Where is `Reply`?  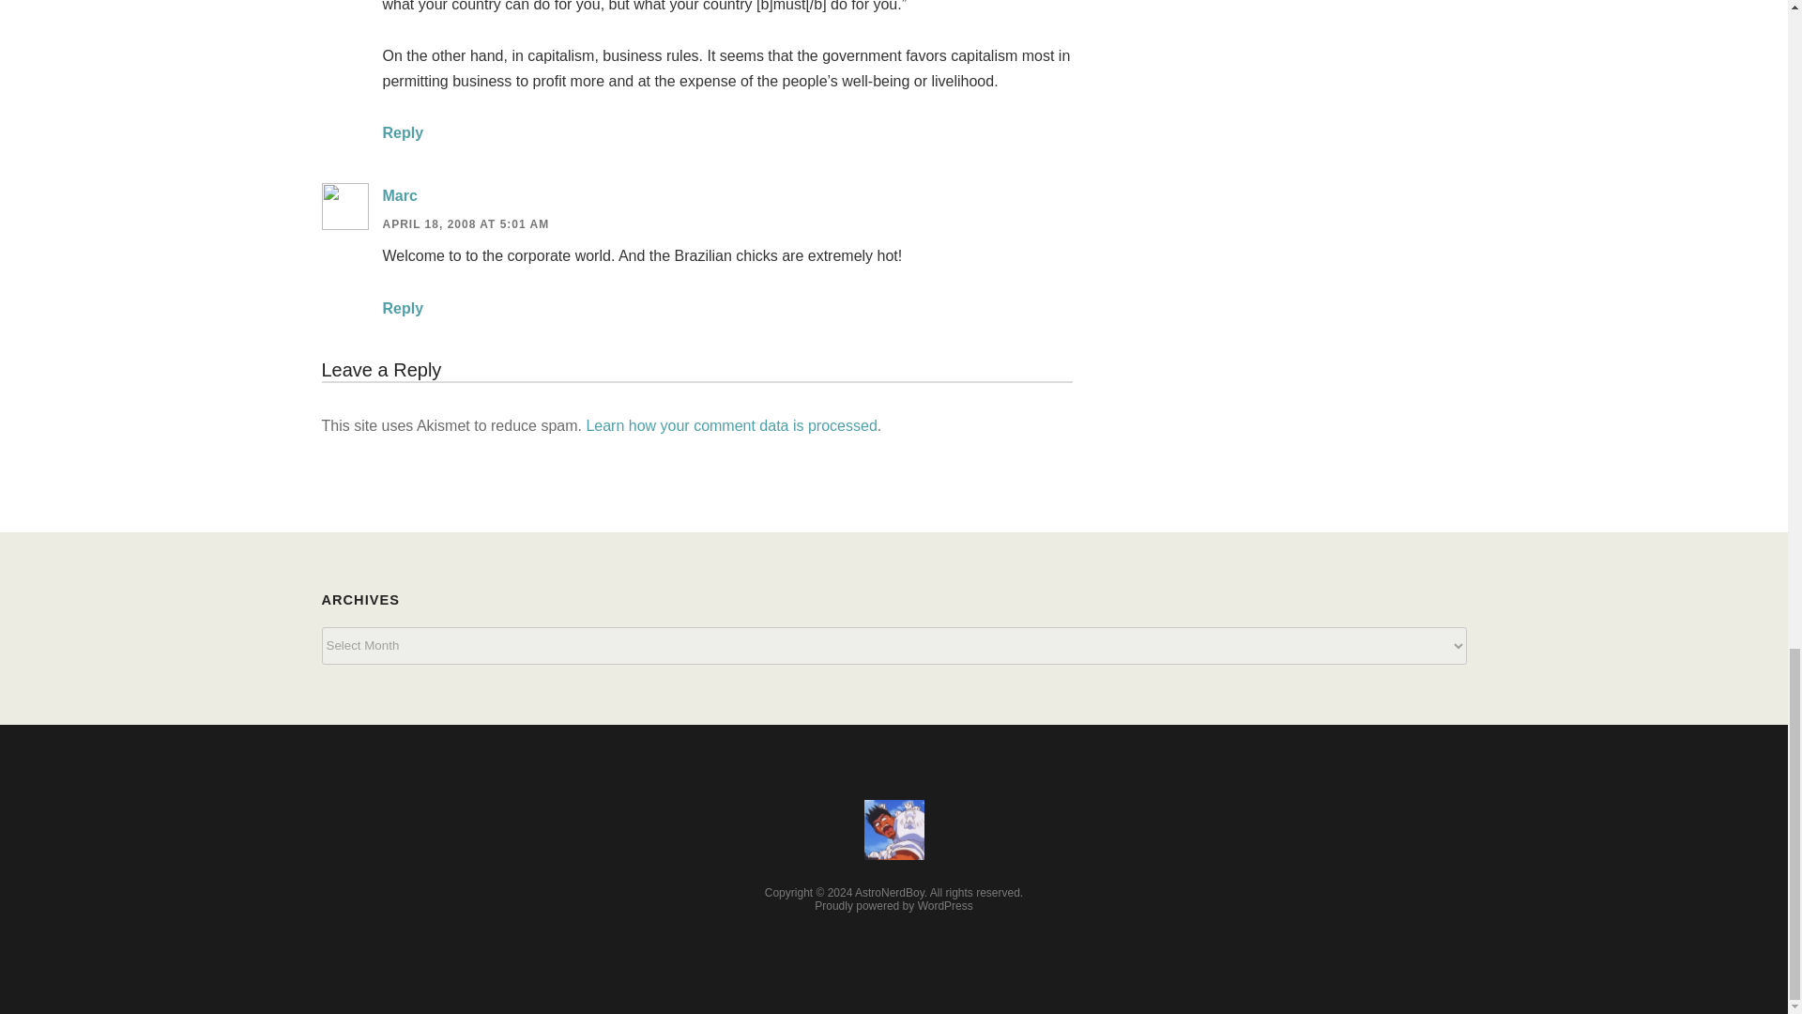 Reply is located at coordinates (403, 308).